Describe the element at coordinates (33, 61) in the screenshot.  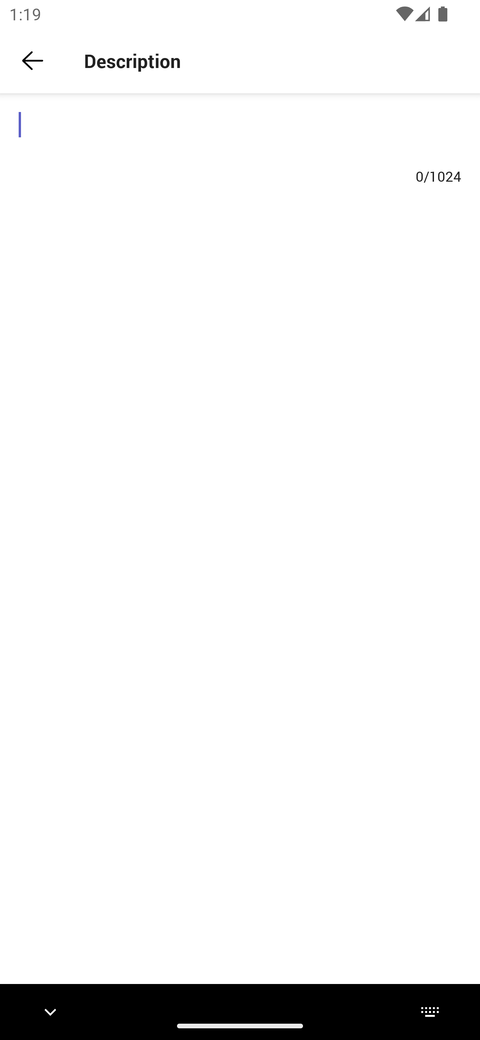
I see `Back` at that location.